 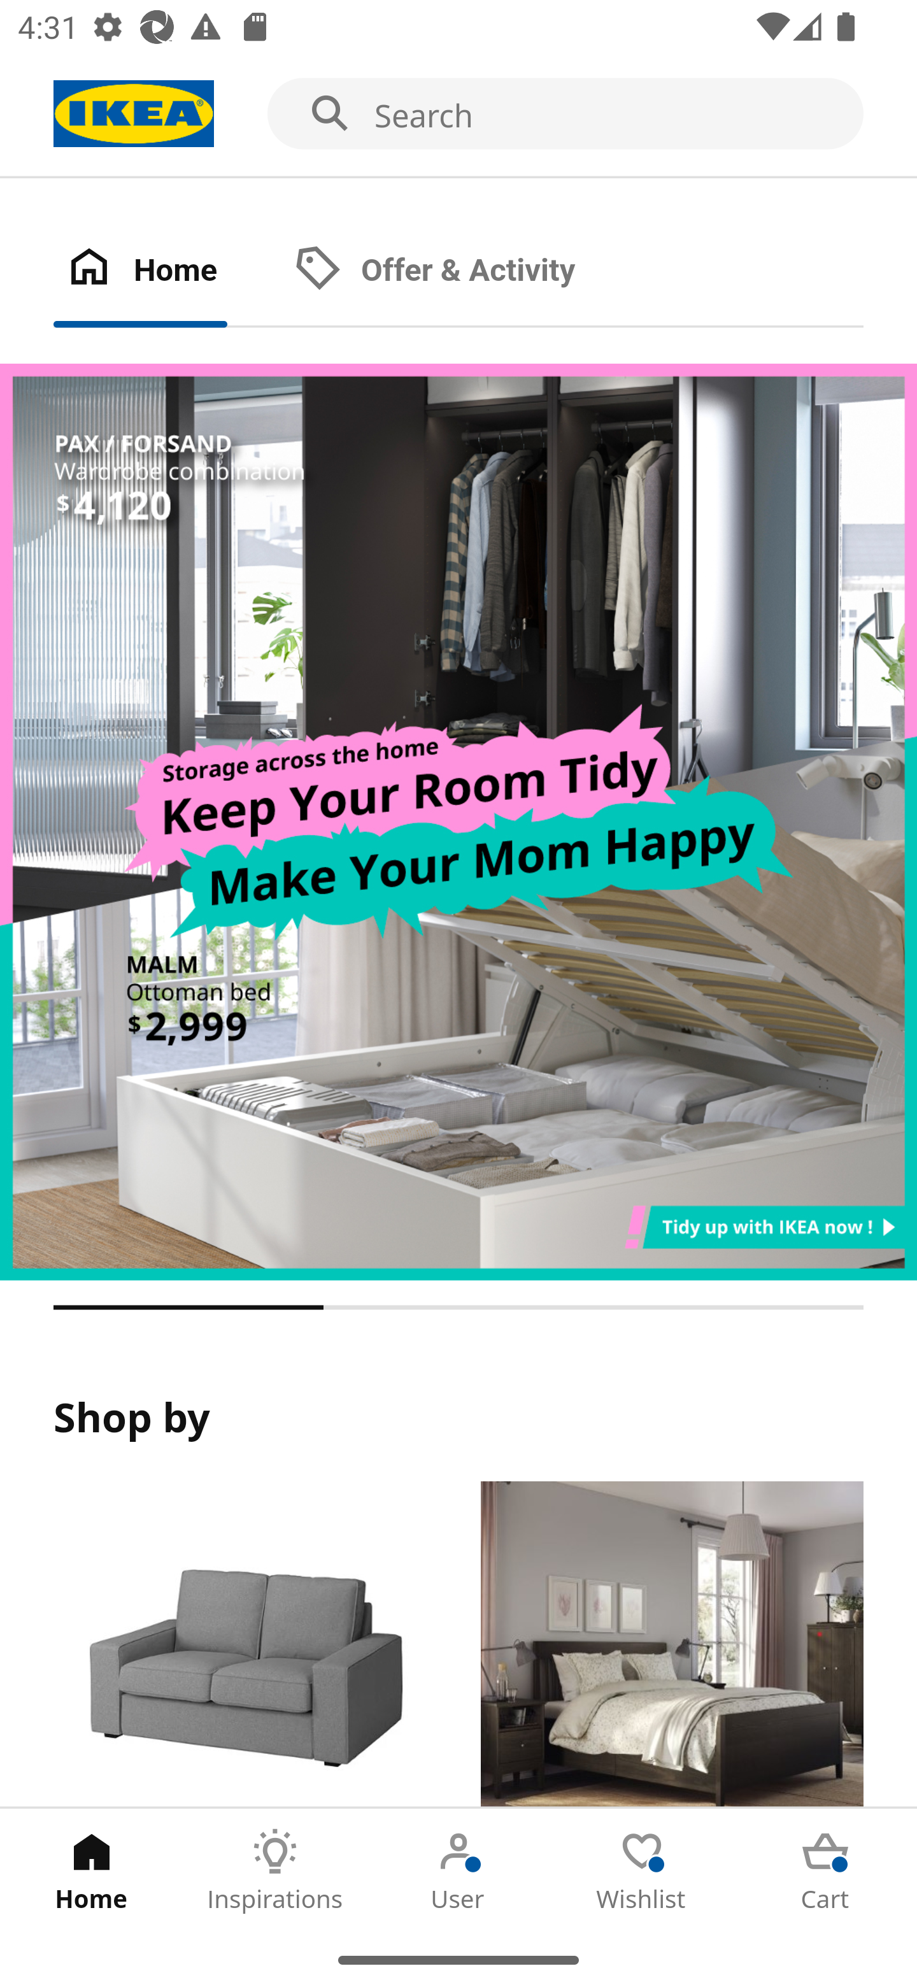 What do you see at coordinates (275, 1870) in the screenshot?
I see `Inspirations
Tab 2 of 5` at bounding box center [275, 1870].